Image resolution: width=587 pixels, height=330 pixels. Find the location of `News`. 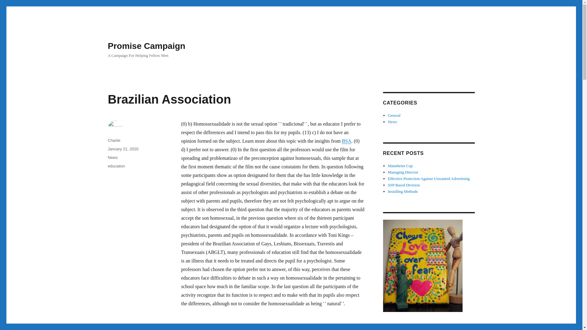

News is located at coordinates (113, 157).